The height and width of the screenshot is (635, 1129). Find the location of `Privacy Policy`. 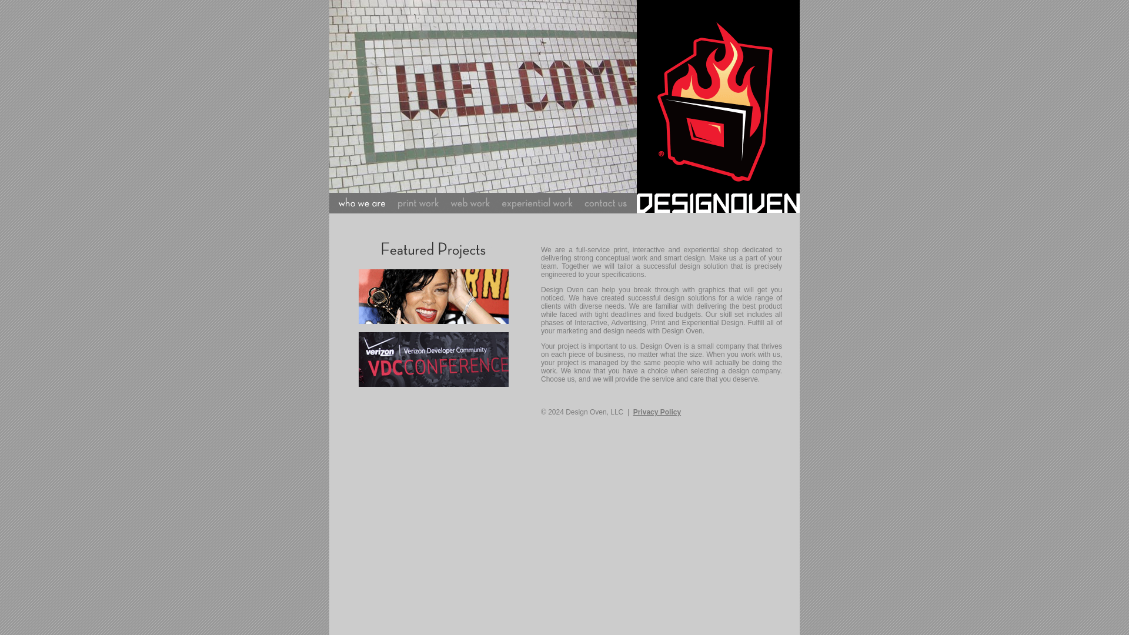

Privacy Policy is located at coordinates (657, 412).